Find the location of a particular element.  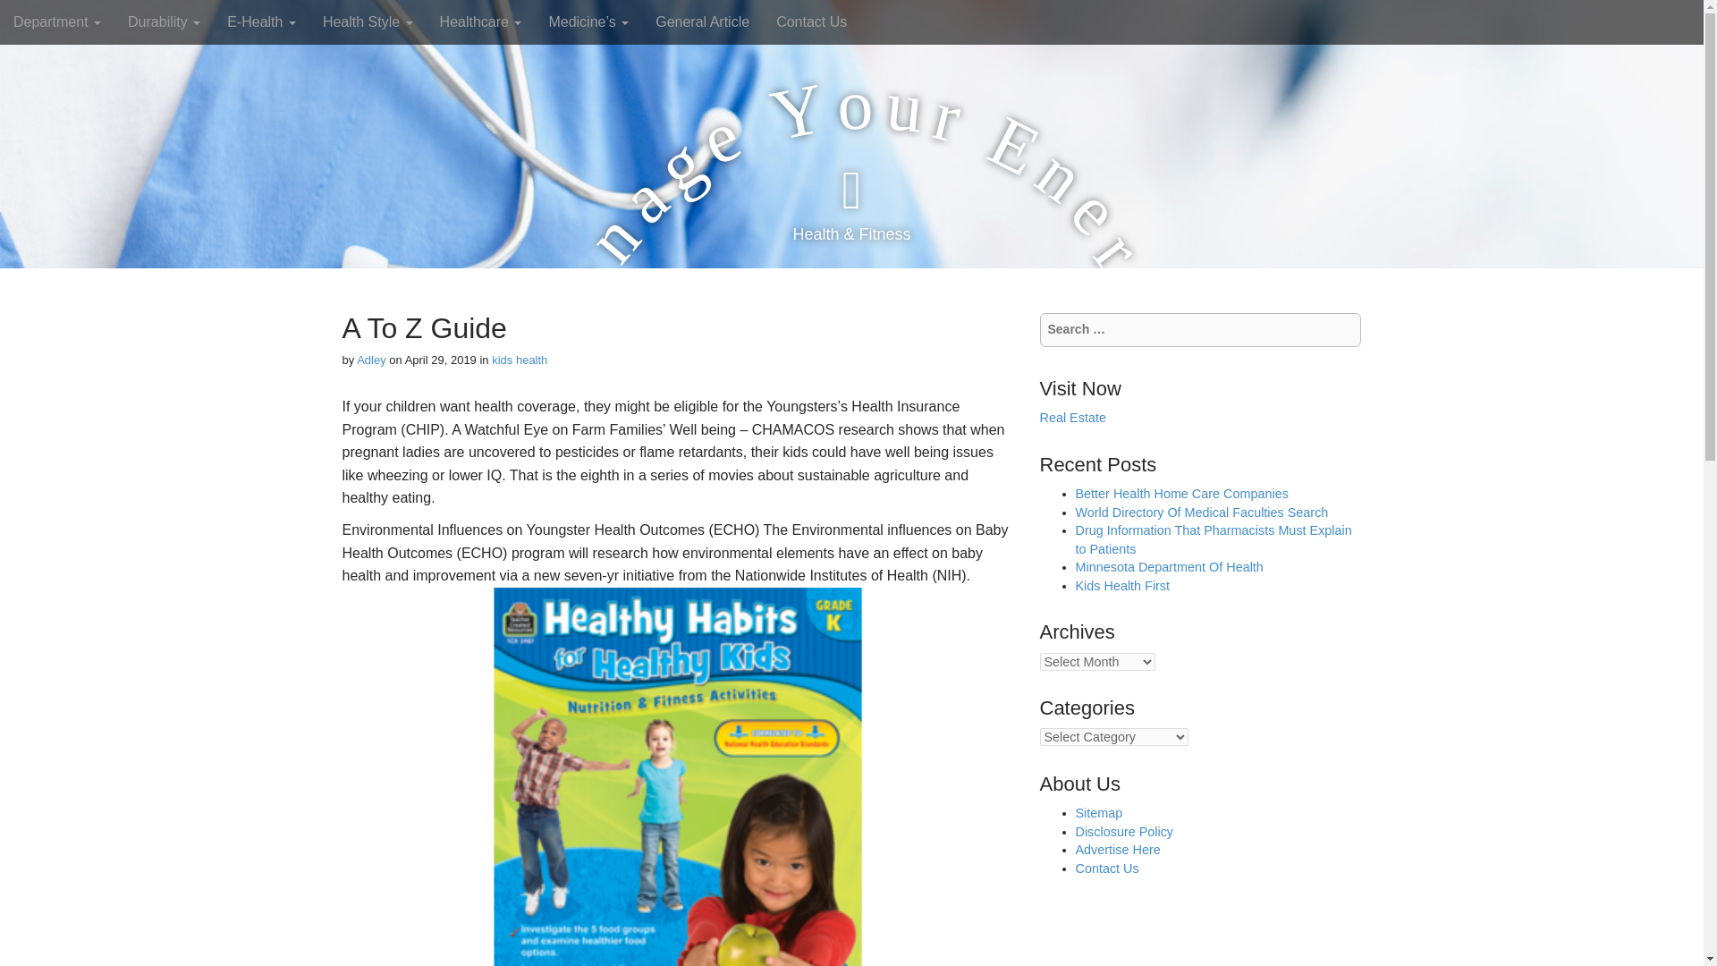

Health Style is located at coordinates (367, 21).